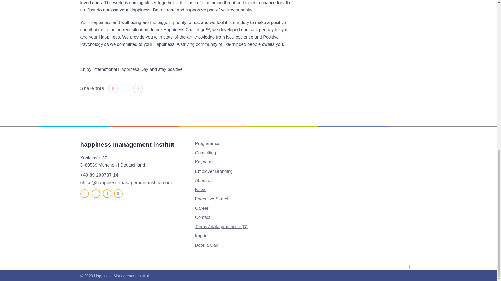 This screenshot has width=501, height=281. Describe the element at coordinates (96, 194) in the screenshot. I see `Twitter` at that location.